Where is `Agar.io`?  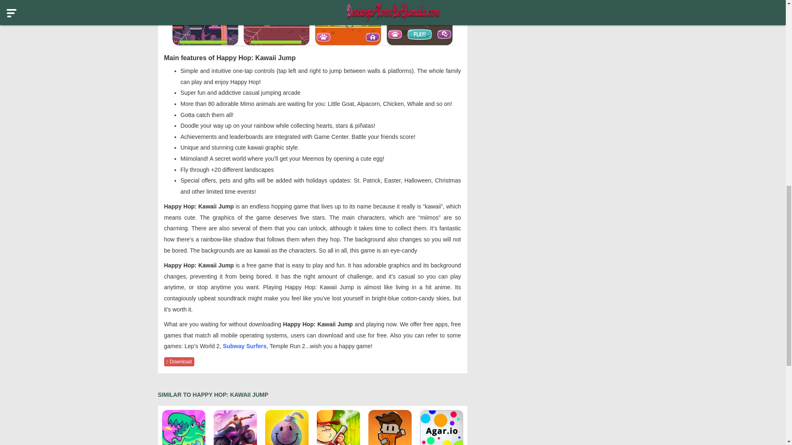 Agar.io is located at coordinates (441, 427).